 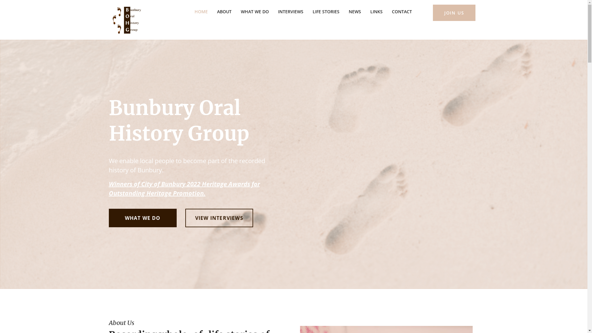 I want to click on WHAT WE DO, so click(x=255, y=12).